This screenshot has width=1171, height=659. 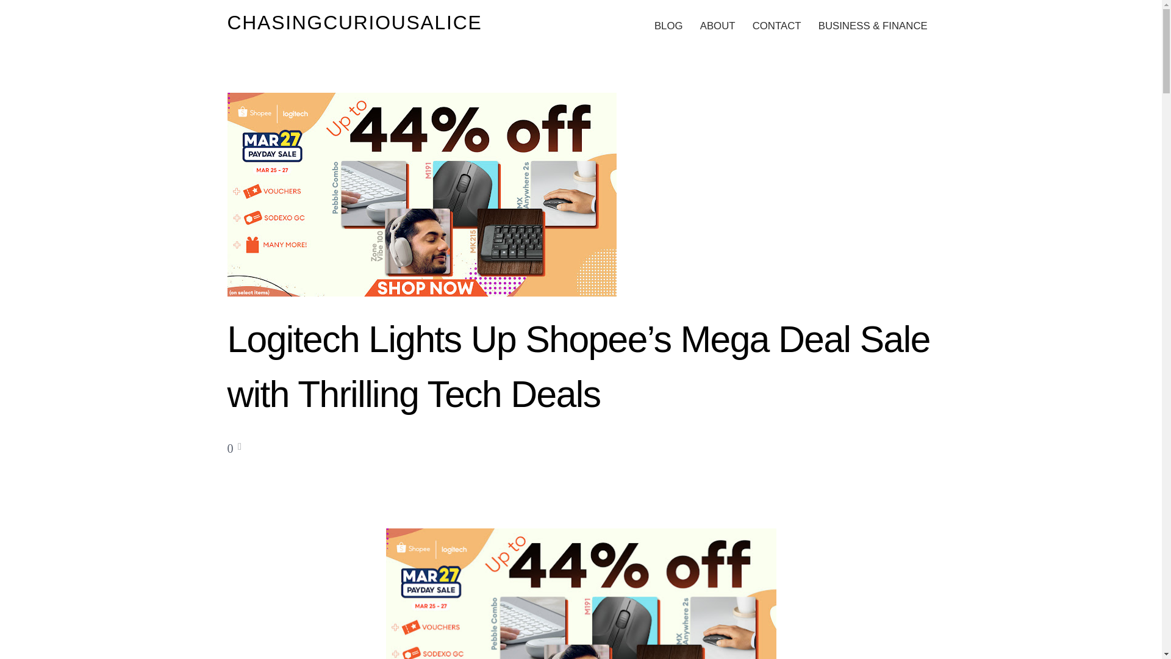 I want to click on ABOUT, so click(x=717, y=26).